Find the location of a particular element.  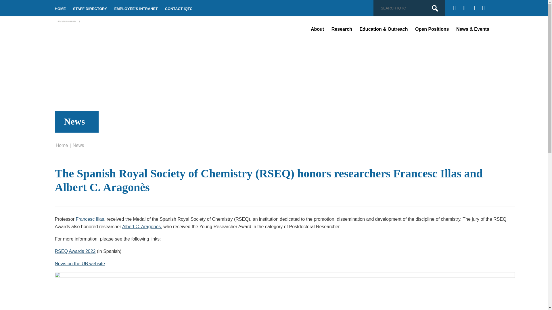

Submit is located at coordinates (435, 8).